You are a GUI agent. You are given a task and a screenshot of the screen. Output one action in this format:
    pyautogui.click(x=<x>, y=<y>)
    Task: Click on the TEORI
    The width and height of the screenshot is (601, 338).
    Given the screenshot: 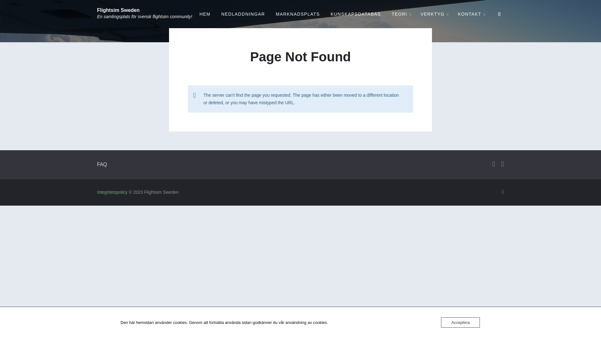 What is the action you would take?
    pyautogui.click(x=401, y=14)
    